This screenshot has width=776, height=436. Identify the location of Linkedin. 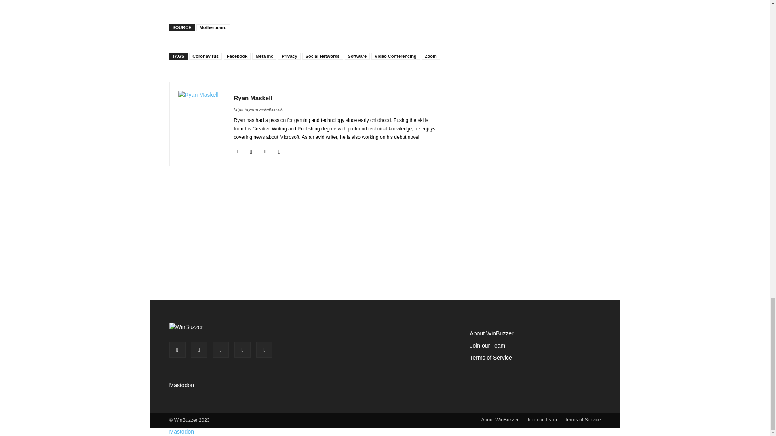
(236, 150).